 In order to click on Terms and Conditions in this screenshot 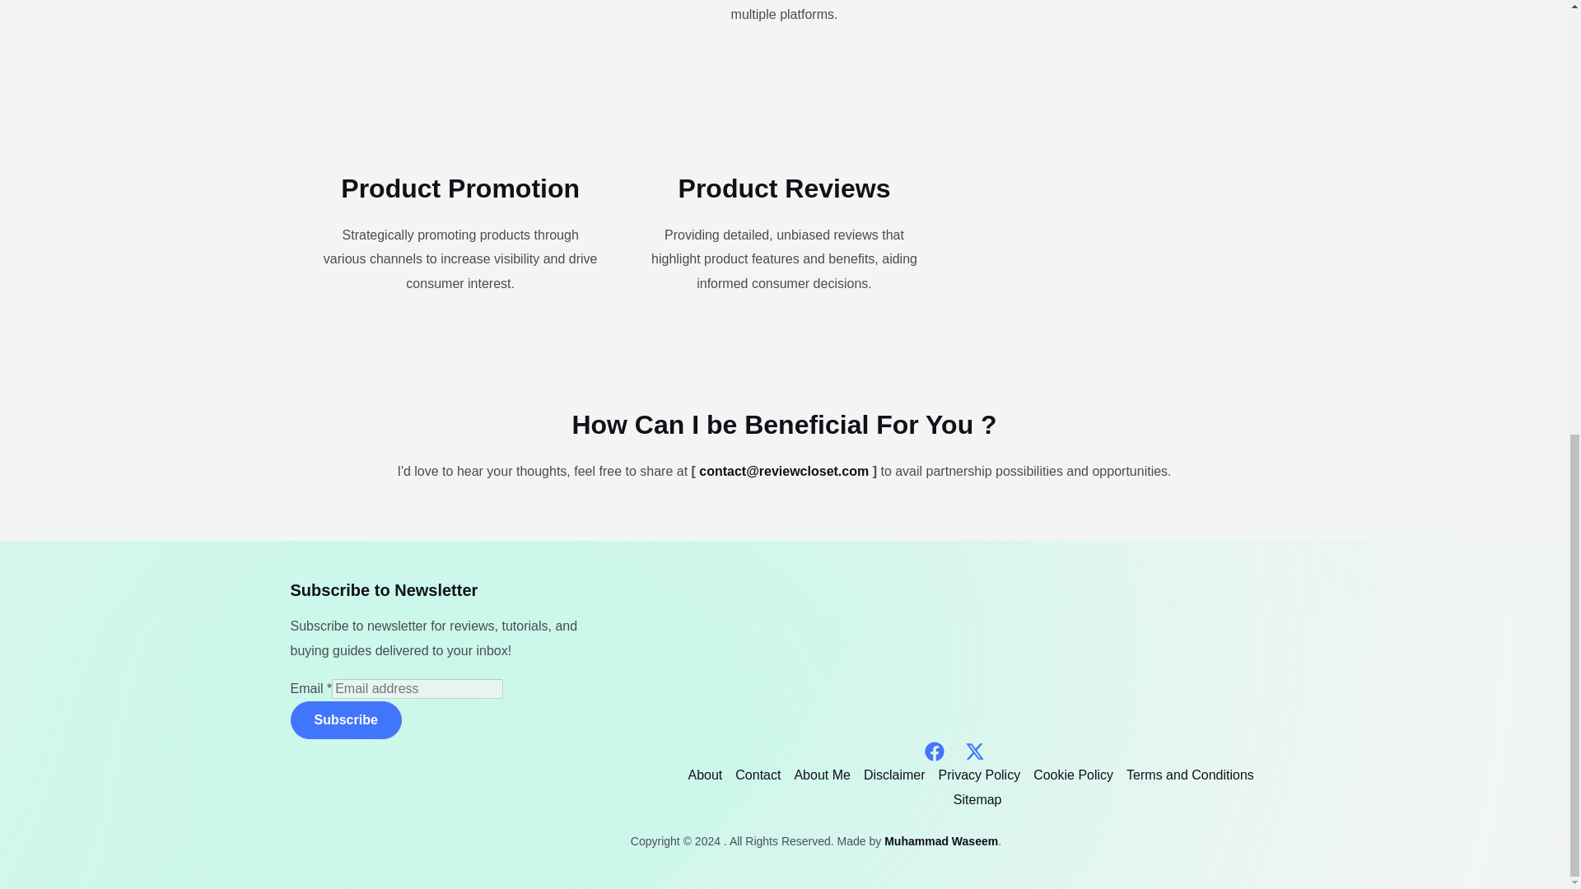, I will do `click(1189, 775)`.